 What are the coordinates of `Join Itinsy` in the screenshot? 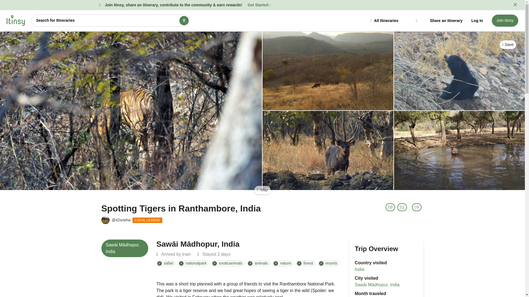 It's located at (505, 20).